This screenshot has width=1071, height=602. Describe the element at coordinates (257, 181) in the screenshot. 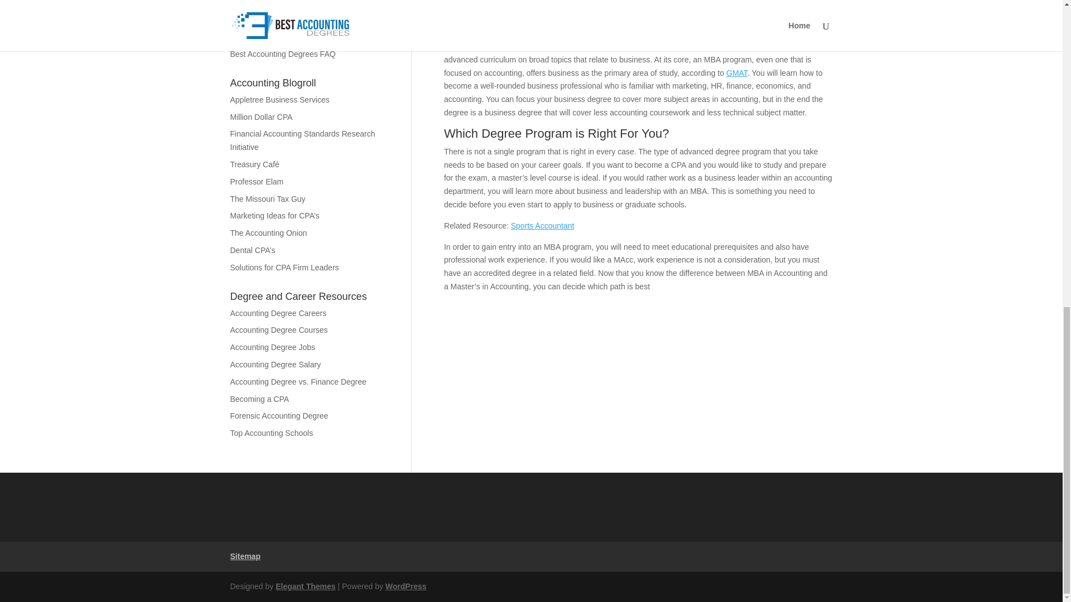

I see `Professor Elam` at that location.